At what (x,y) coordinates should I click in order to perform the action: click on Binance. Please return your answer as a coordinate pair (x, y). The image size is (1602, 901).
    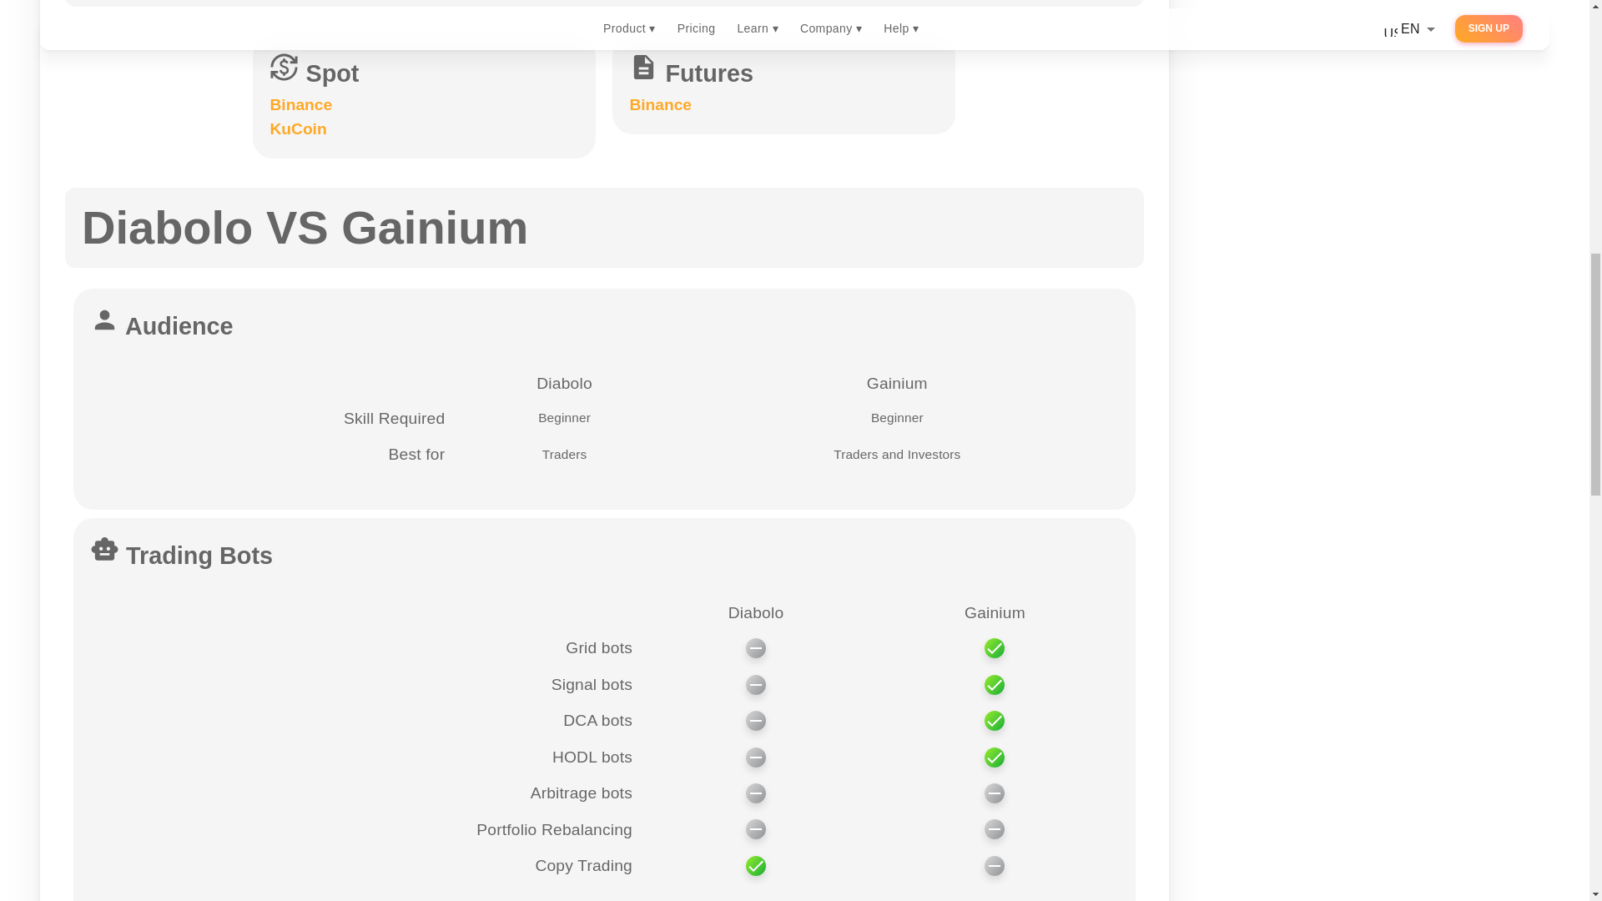
    Looking at the image, I should click on (300, 104).